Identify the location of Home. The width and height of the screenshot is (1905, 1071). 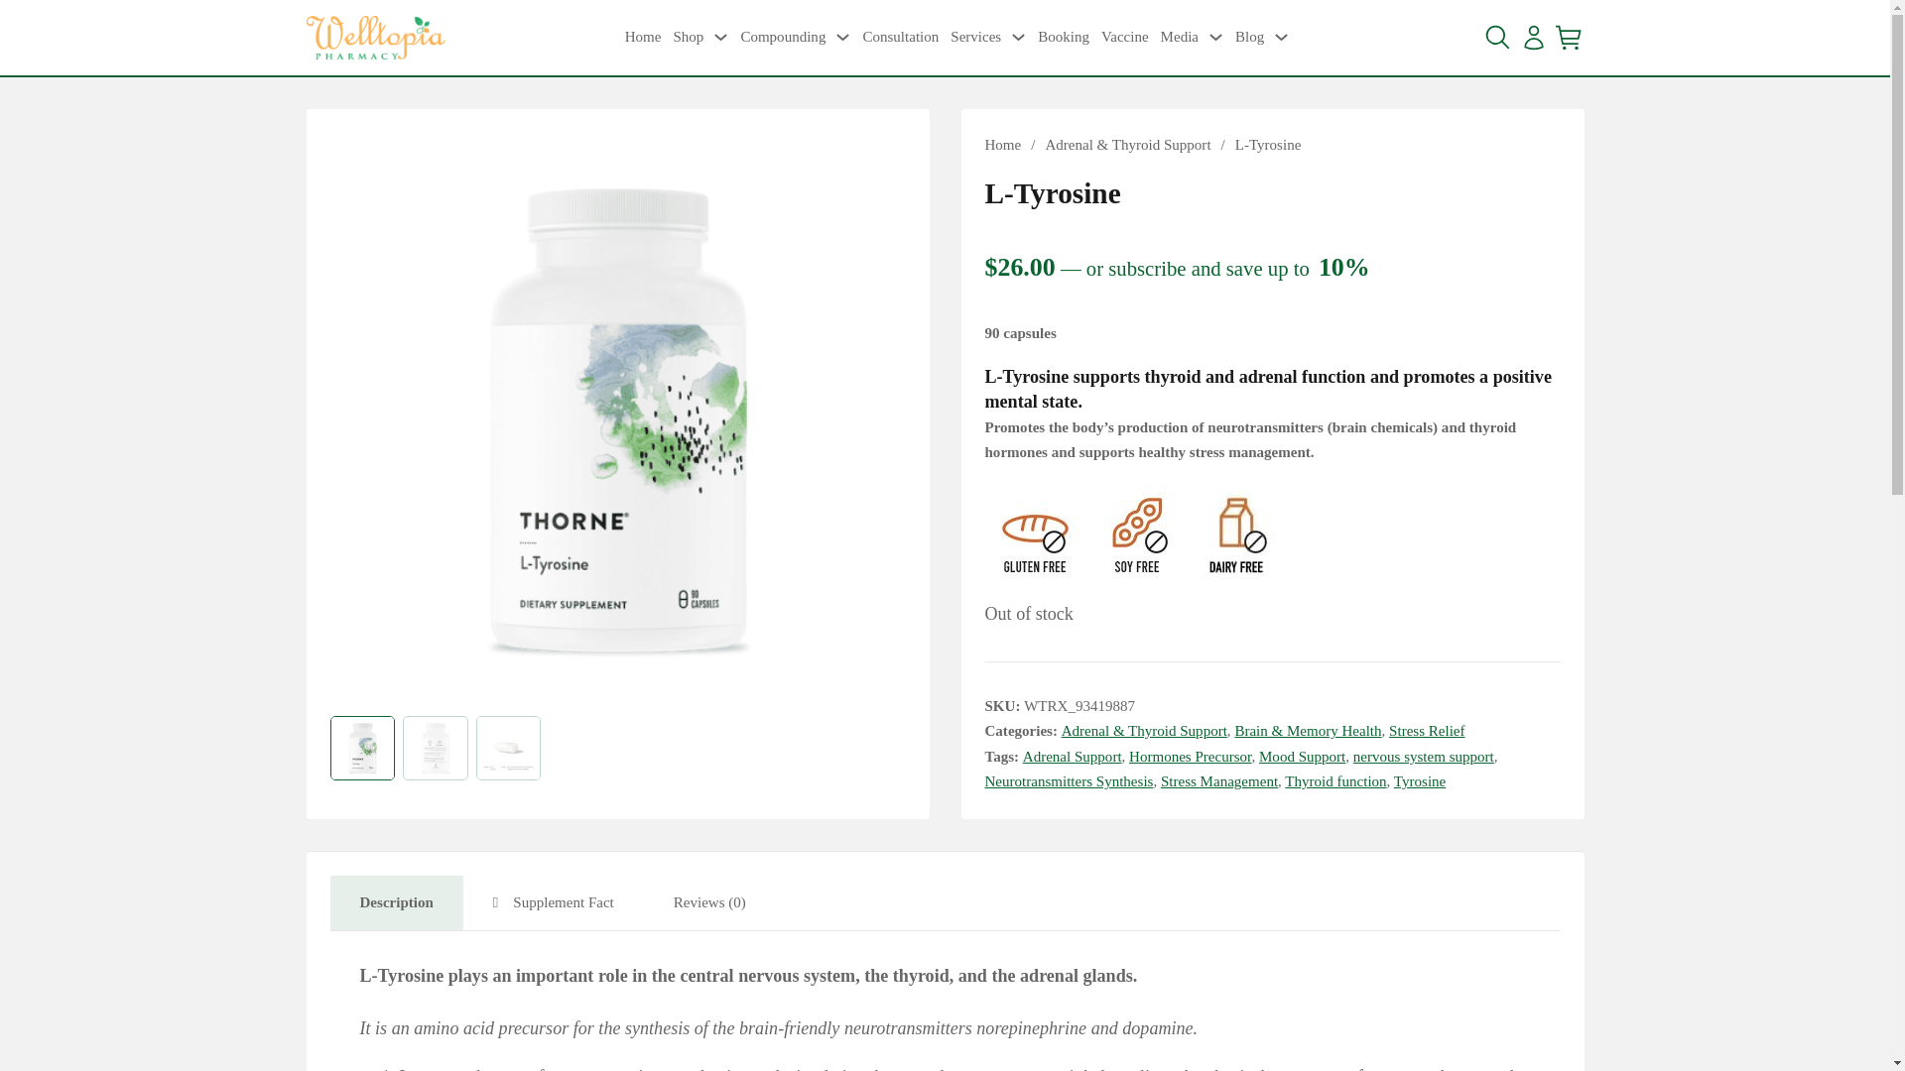
(643, 37).